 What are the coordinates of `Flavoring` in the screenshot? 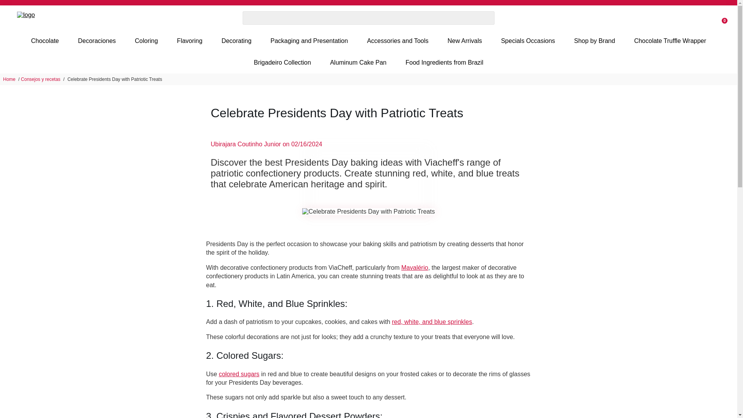 It's located at (190, 41).